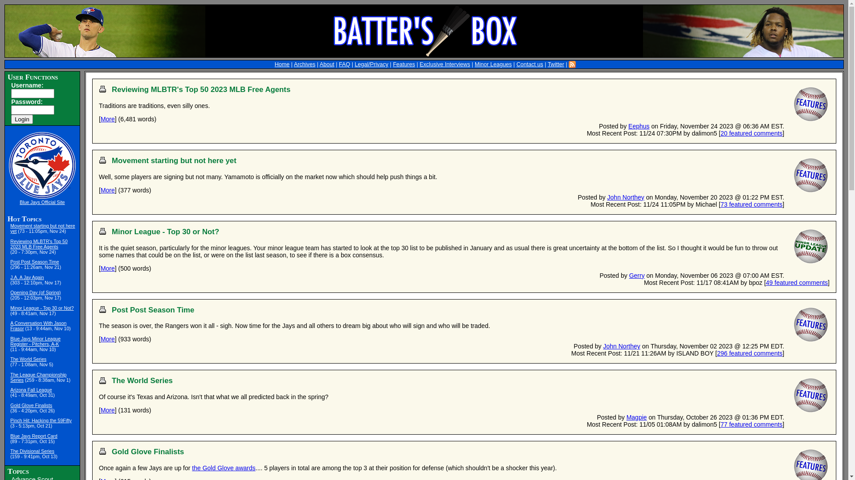 This screenshot has width=855, height=480. What do you see at coordinates (108, 268) in the screenshot?
I see `More` at bounding box center [108, 268].